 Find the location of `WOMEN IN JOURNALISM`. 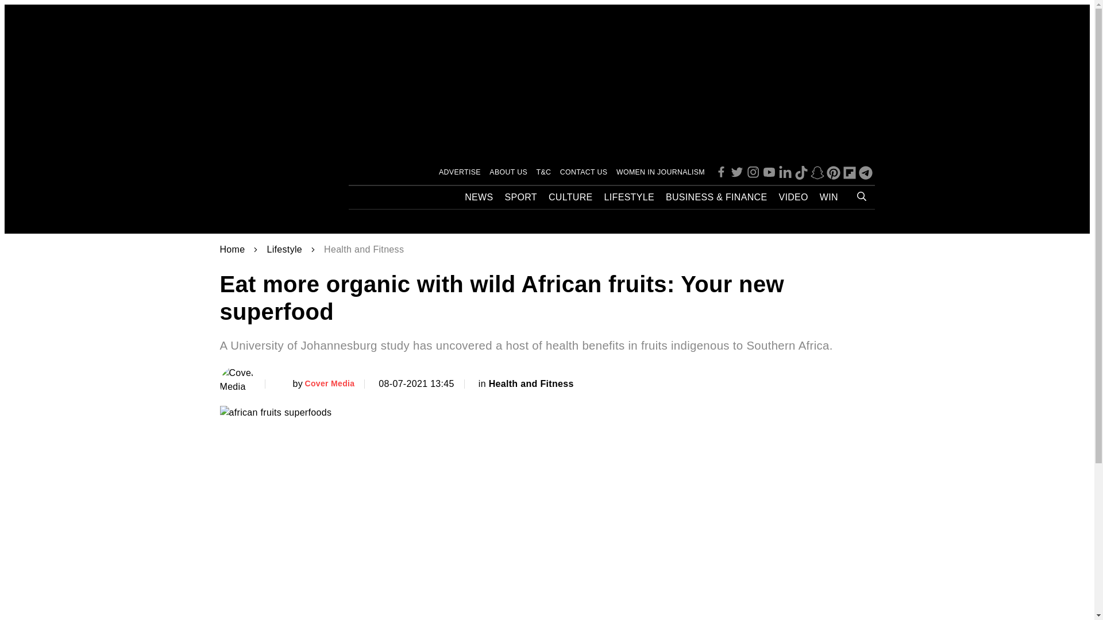

WOMEN IN JOURNALISM is located at coordinates (661, 172).